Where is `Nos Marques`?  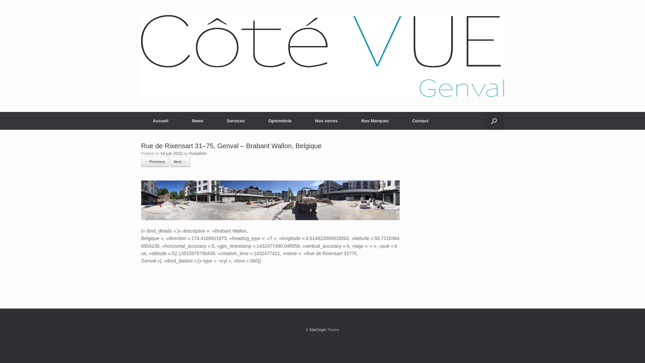
Nos Marques is located at coordinates (375, 121).